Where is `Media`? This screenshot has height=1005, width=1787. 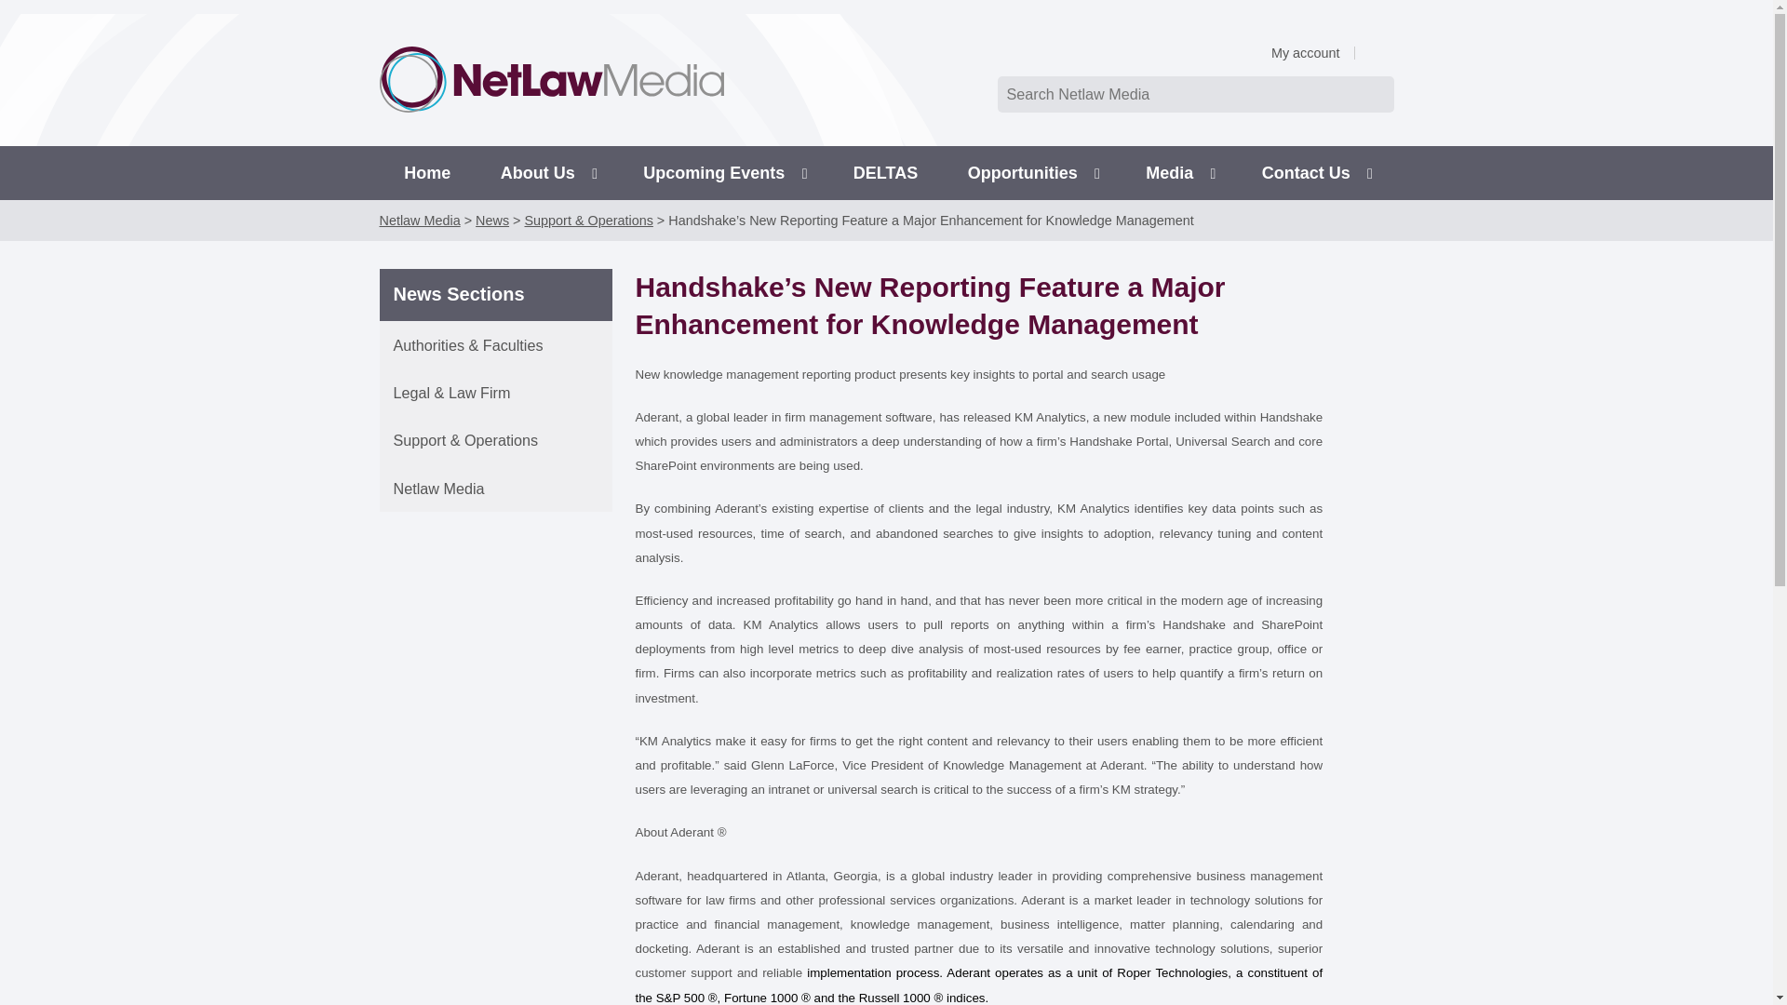
Media is located at coordinates (1178, 172).